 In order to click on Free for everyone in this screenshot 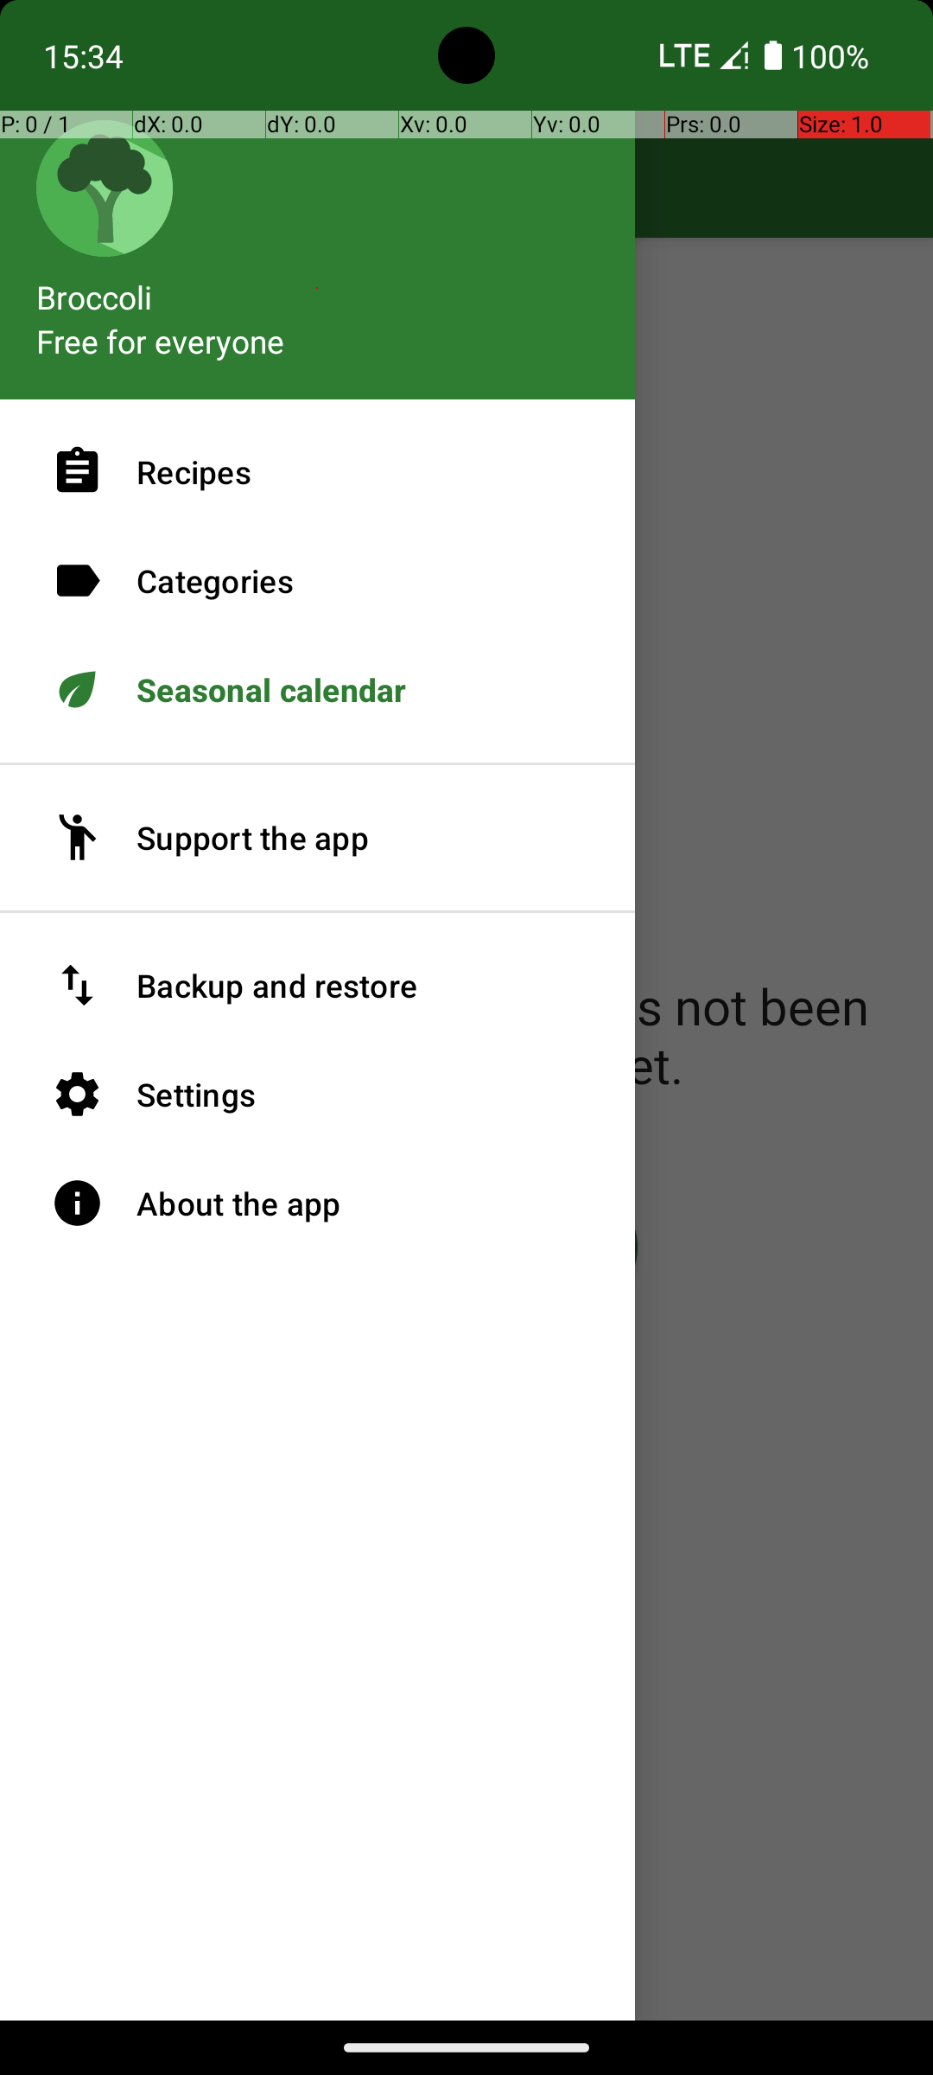, I will do `click(161, 341)`.